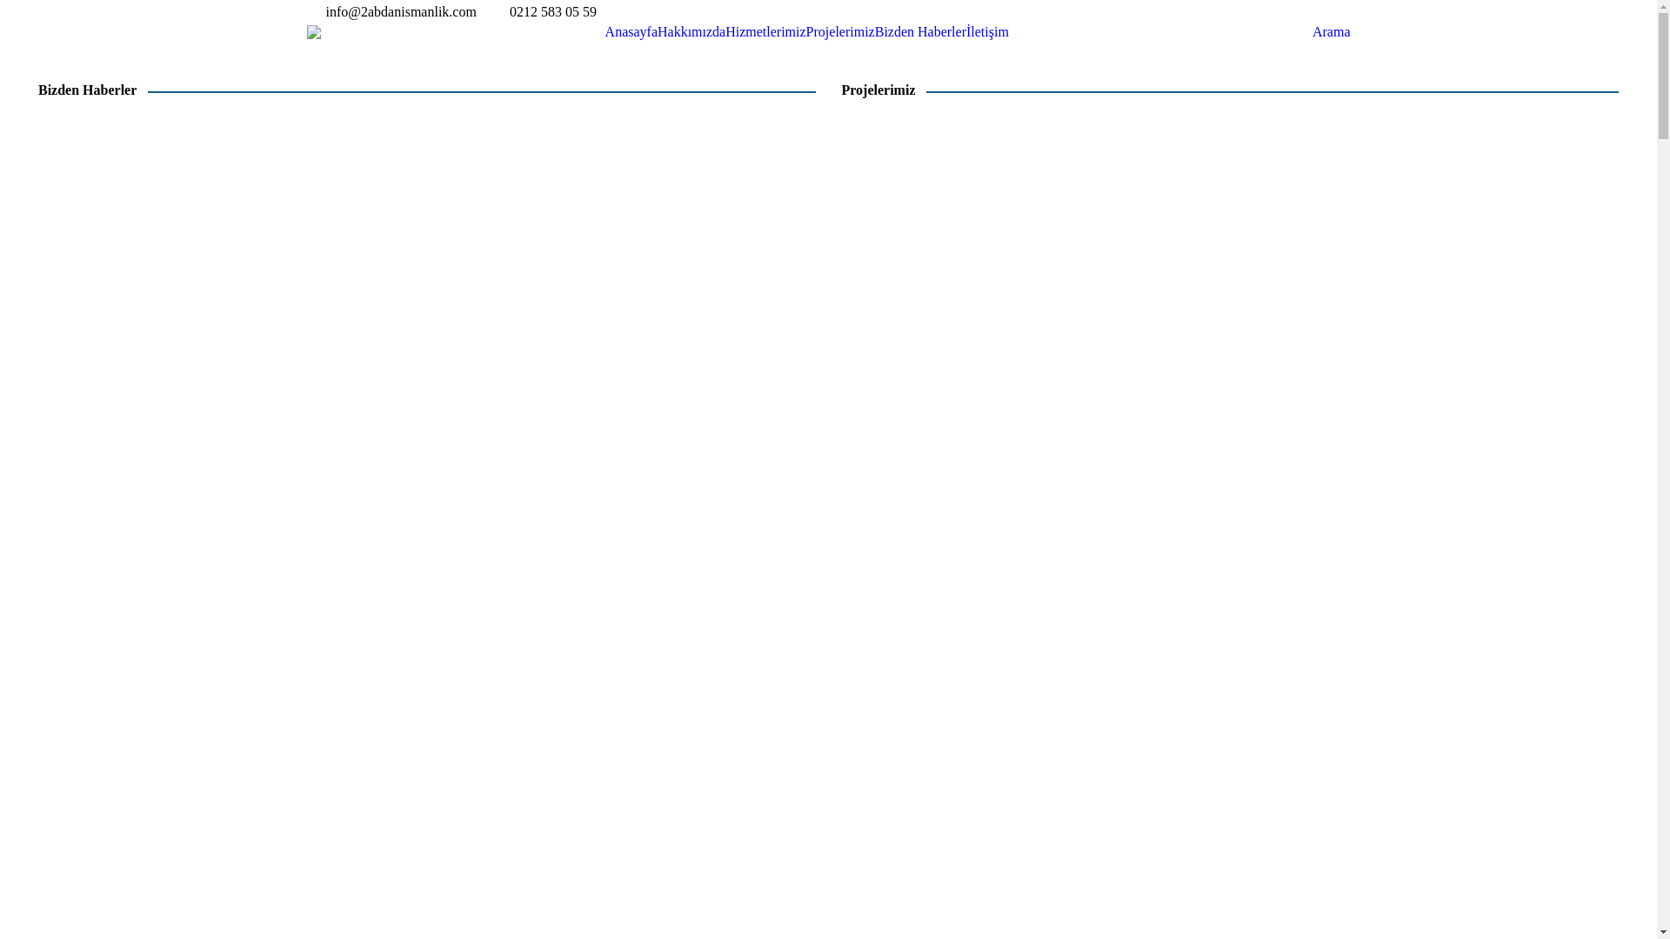  Describe the element at coordinates (840, 32) in the screenshot. I see `Projelerimiz` at that location.